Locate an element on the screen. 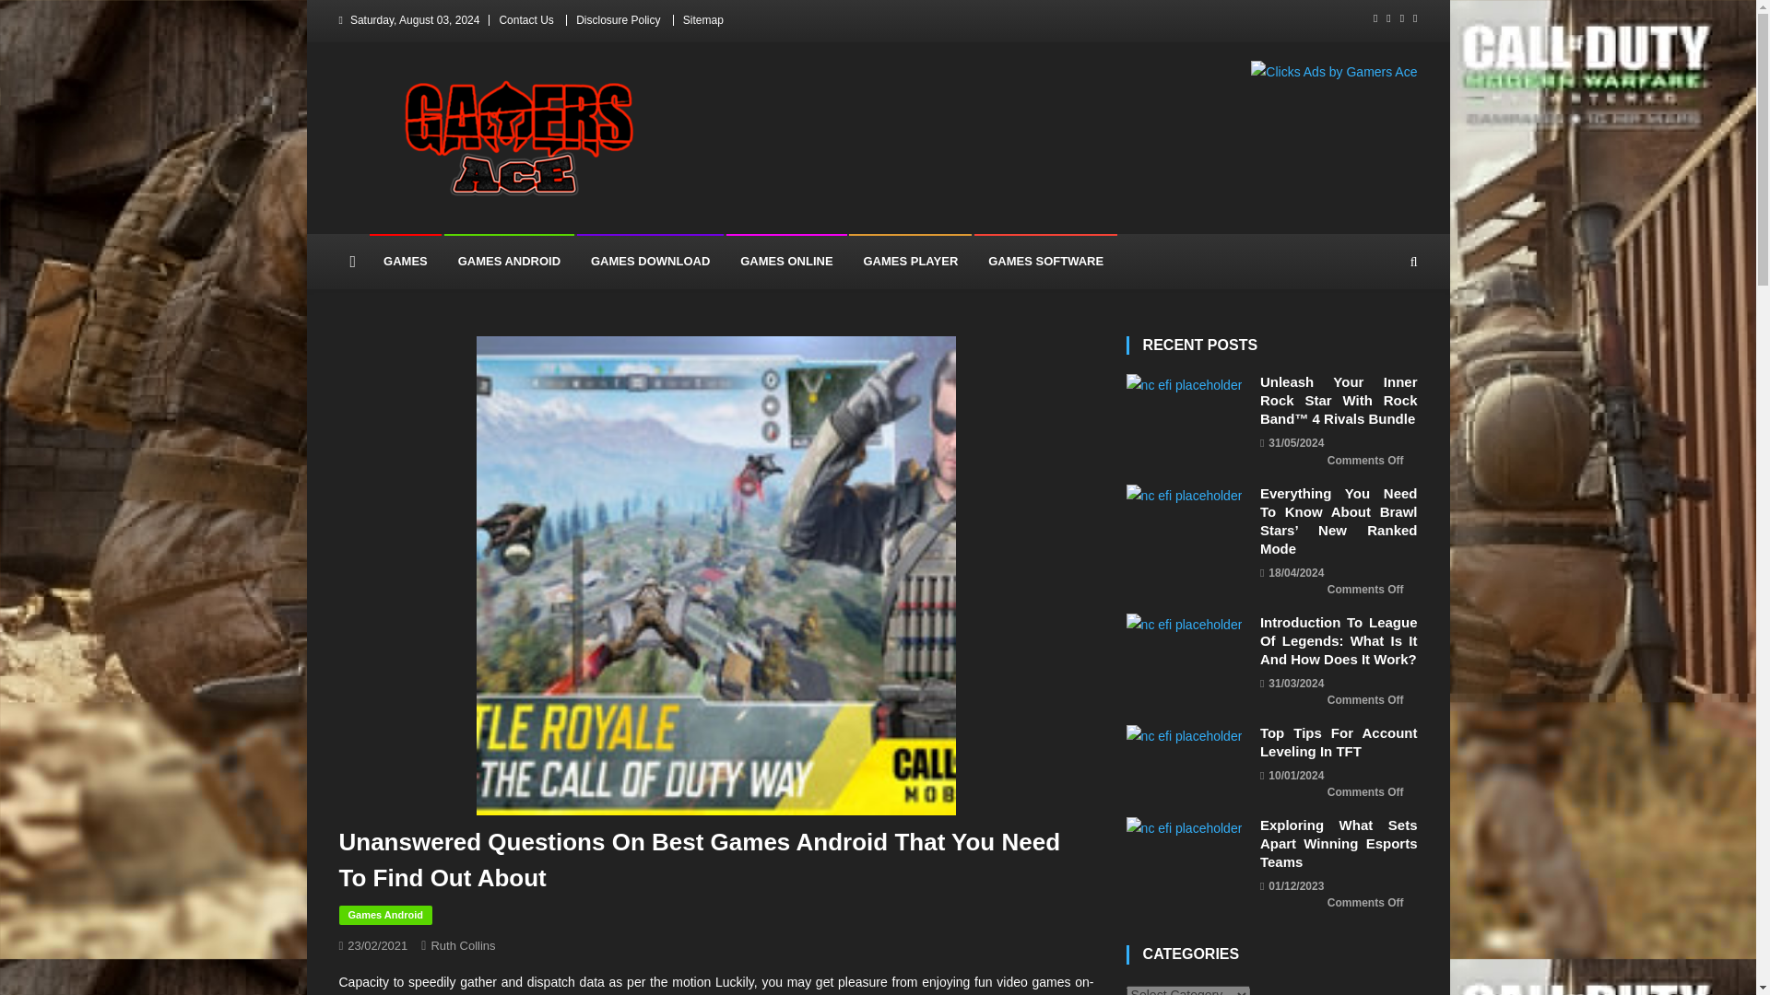  Search is located at coordinates (1378, 337).